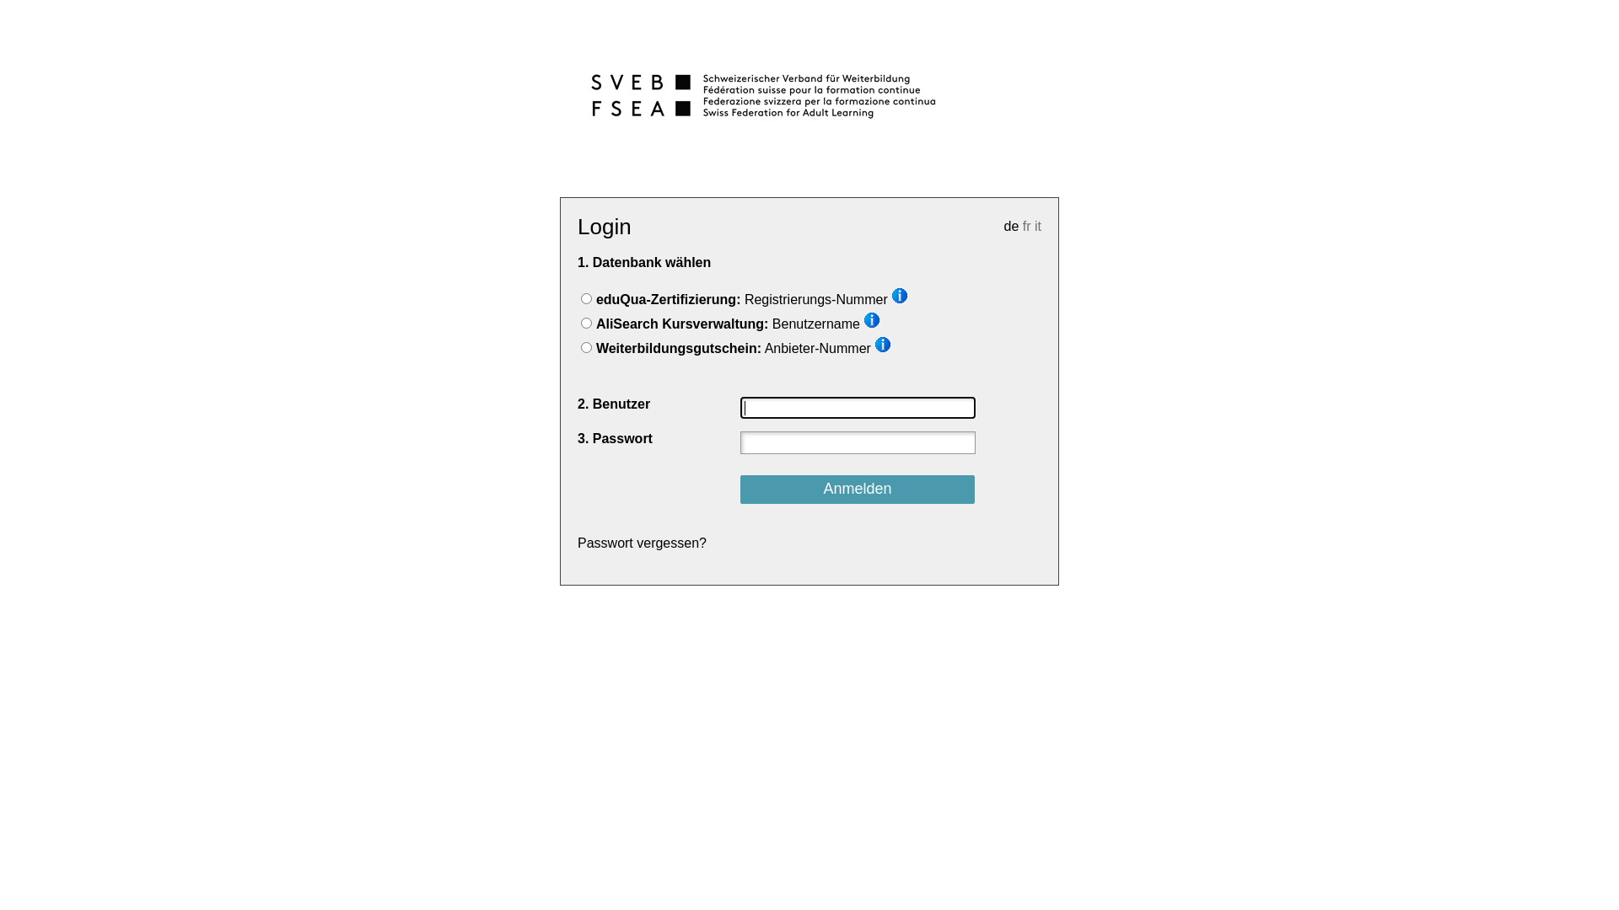 This screenshot has height=910, width=1619. What do you see at coordinates (858, 490) in the screenshot?
I see `Anmelden` at bounding box center [858, 490].